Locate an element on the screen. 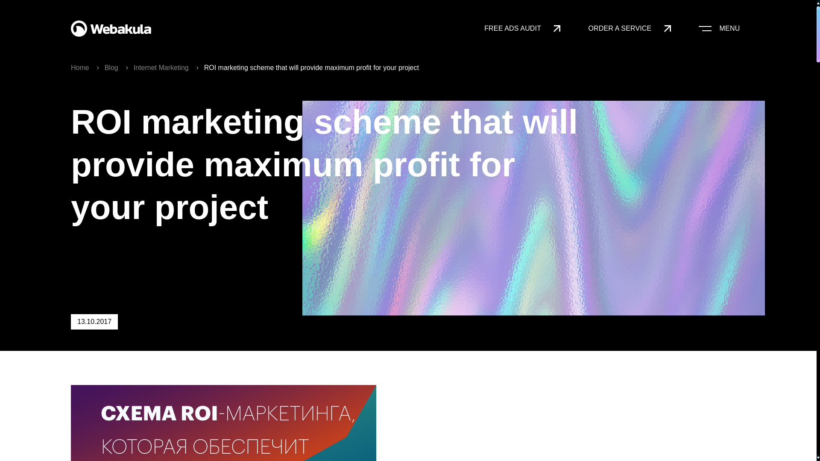  MENU is located at coordinates (719, 28).